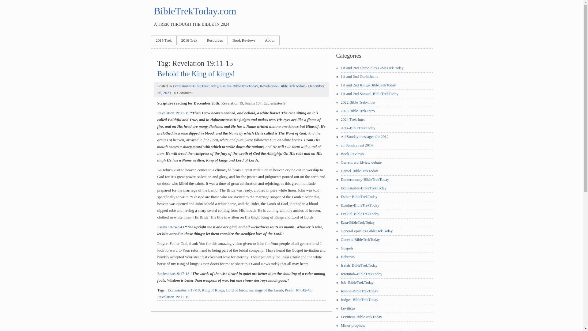 This screenshot has width=588, height=331. Describe the element at coordinates (195, 11) in the screenshot. I see `BibleTrekToday.com` at that location.